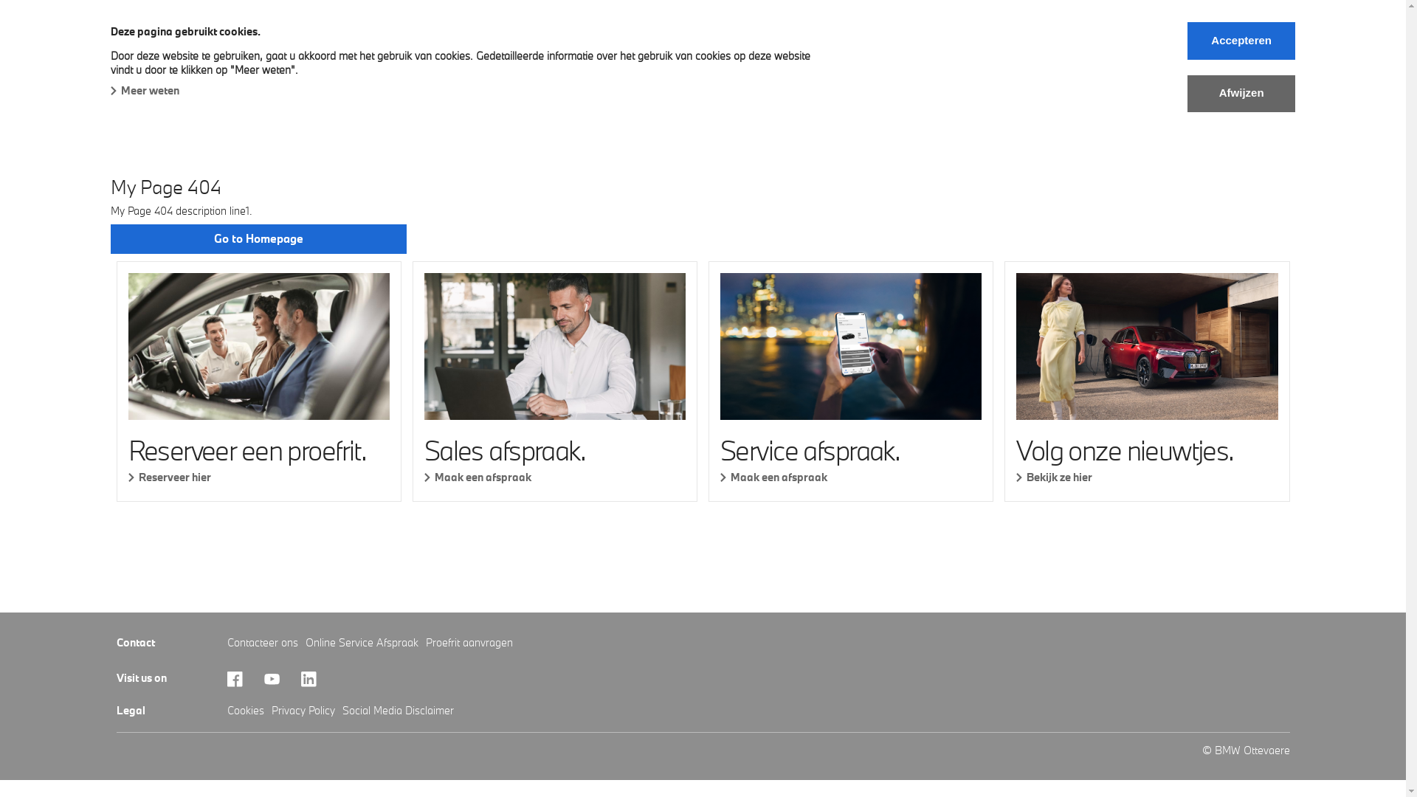 This screenshot has height=797, width=1417. What do you see at coordinates (362, 642) in the screenshot?
I see `Online Service Afspraak` at bounding box center [362, 642].